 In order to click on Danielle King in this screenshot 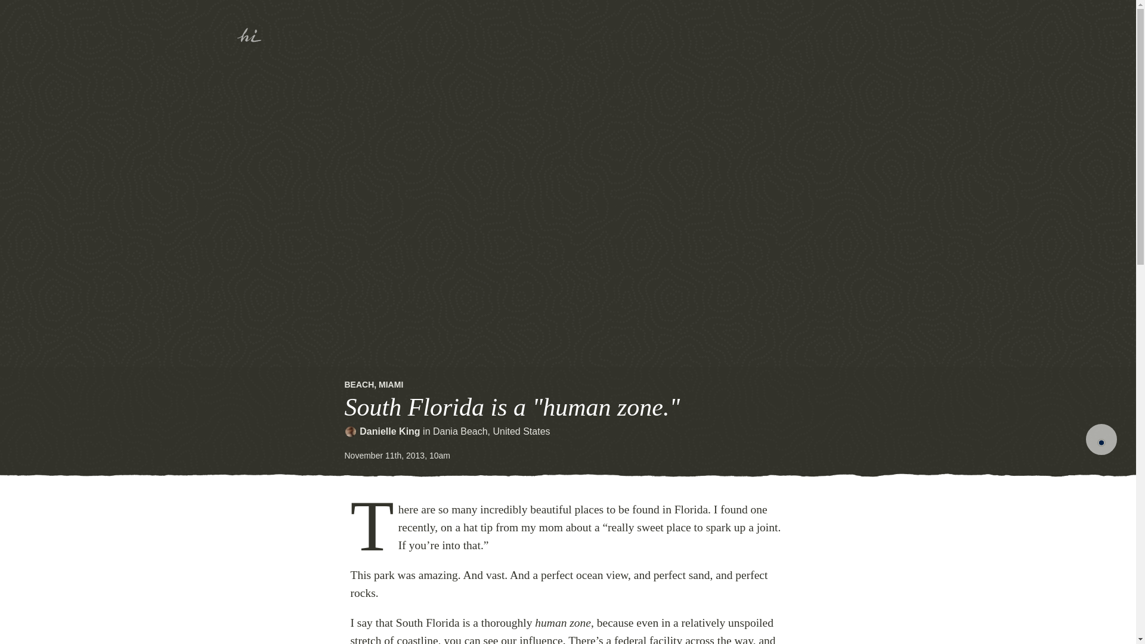, I will do `click(389, 431)`.